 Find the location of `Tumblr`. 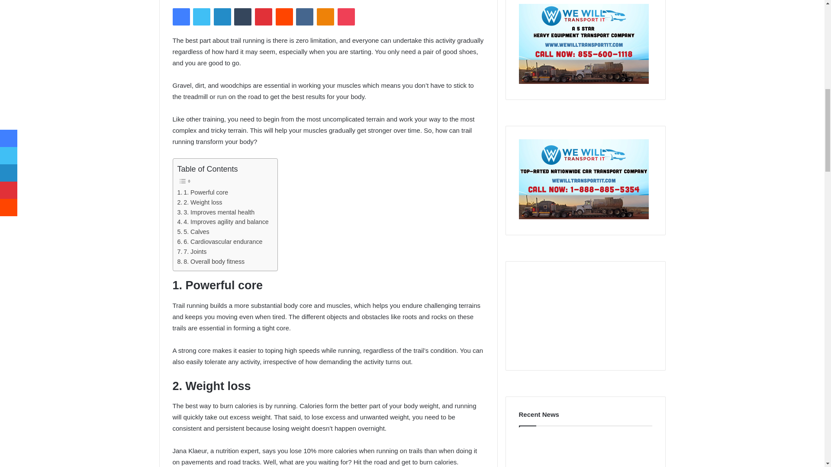

Tumblr is located at coordinates (243, 17).